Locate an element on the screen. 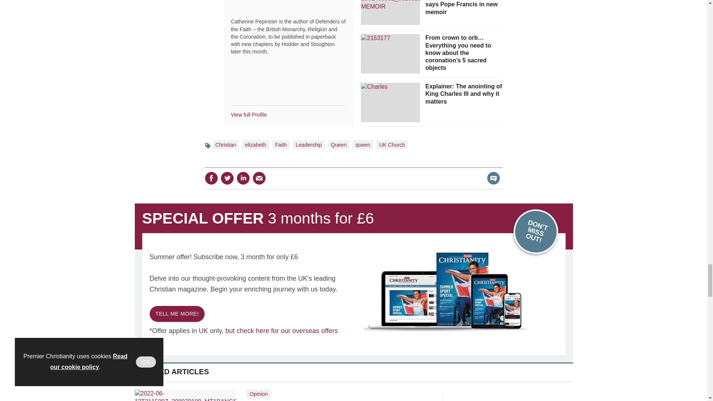 The image size is (713, 401). Email this article is located at coordinates (259, 178).